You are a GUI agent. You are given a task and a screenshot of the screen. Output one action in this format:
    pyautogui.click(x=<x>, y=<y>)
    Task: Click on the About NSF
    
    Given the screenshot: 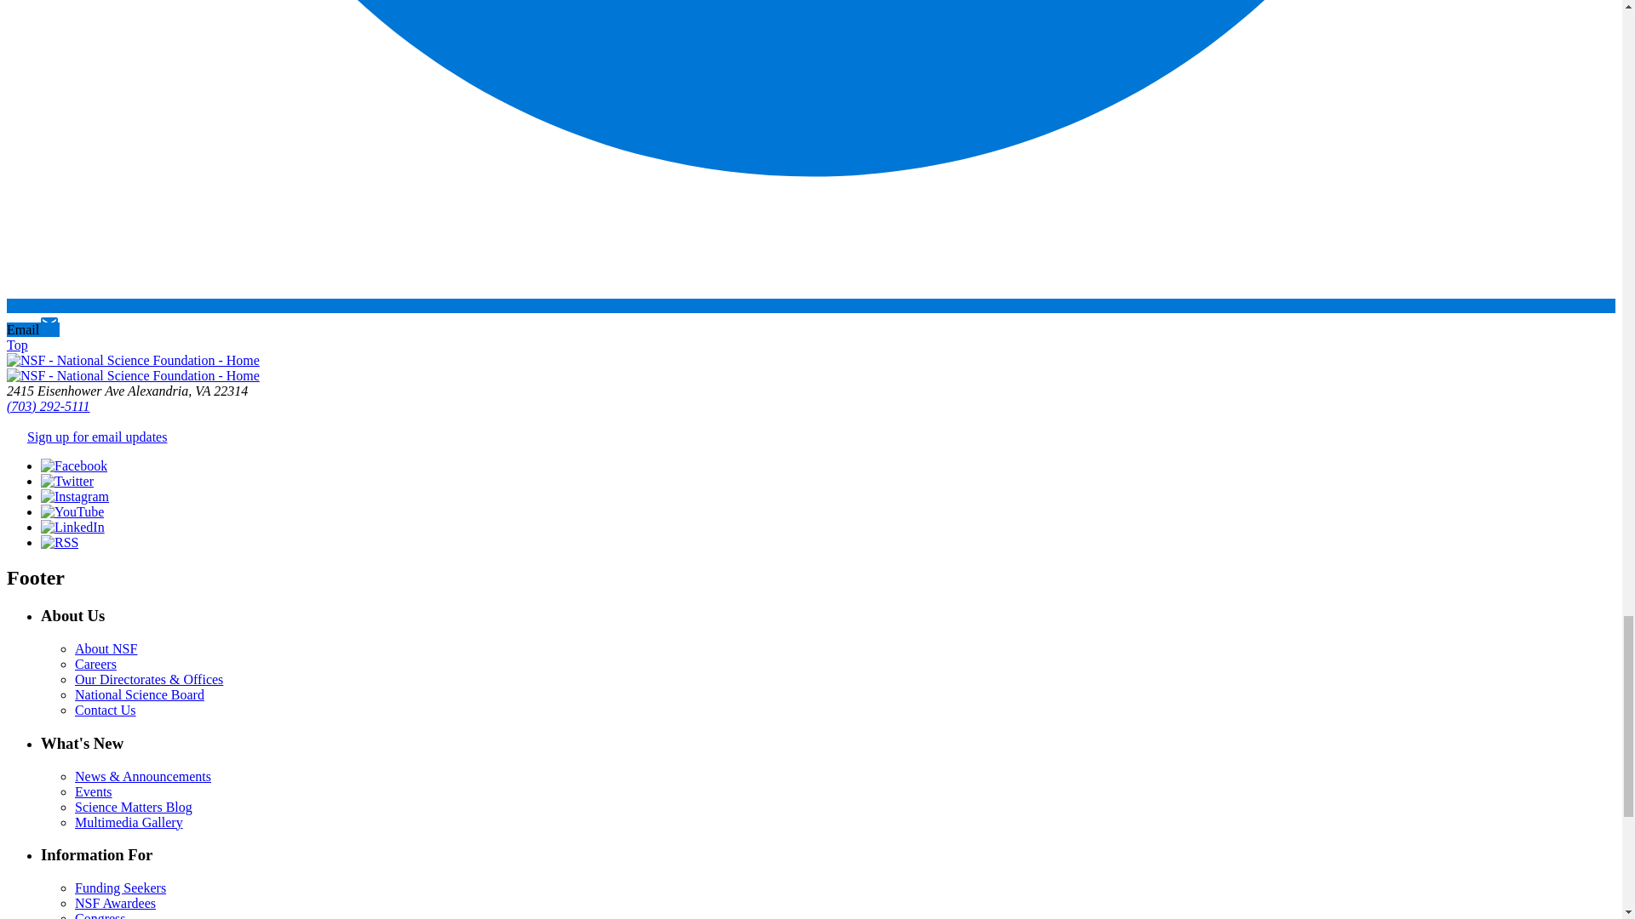 What is the action you would take?
    pyautogui.click(x=106, y=648)
    